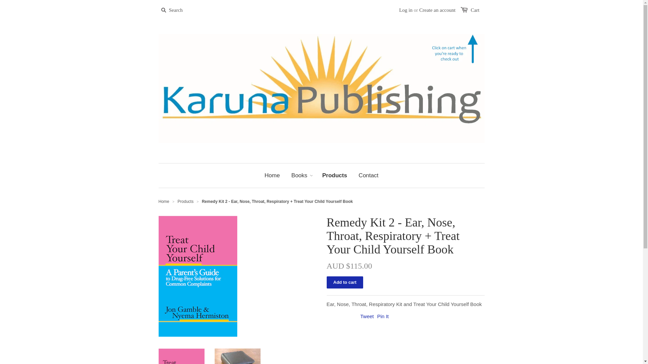  What do you see at coordinates (406, 10) in the screenshot?
I see `Log in` at bounding box center [406, 10].